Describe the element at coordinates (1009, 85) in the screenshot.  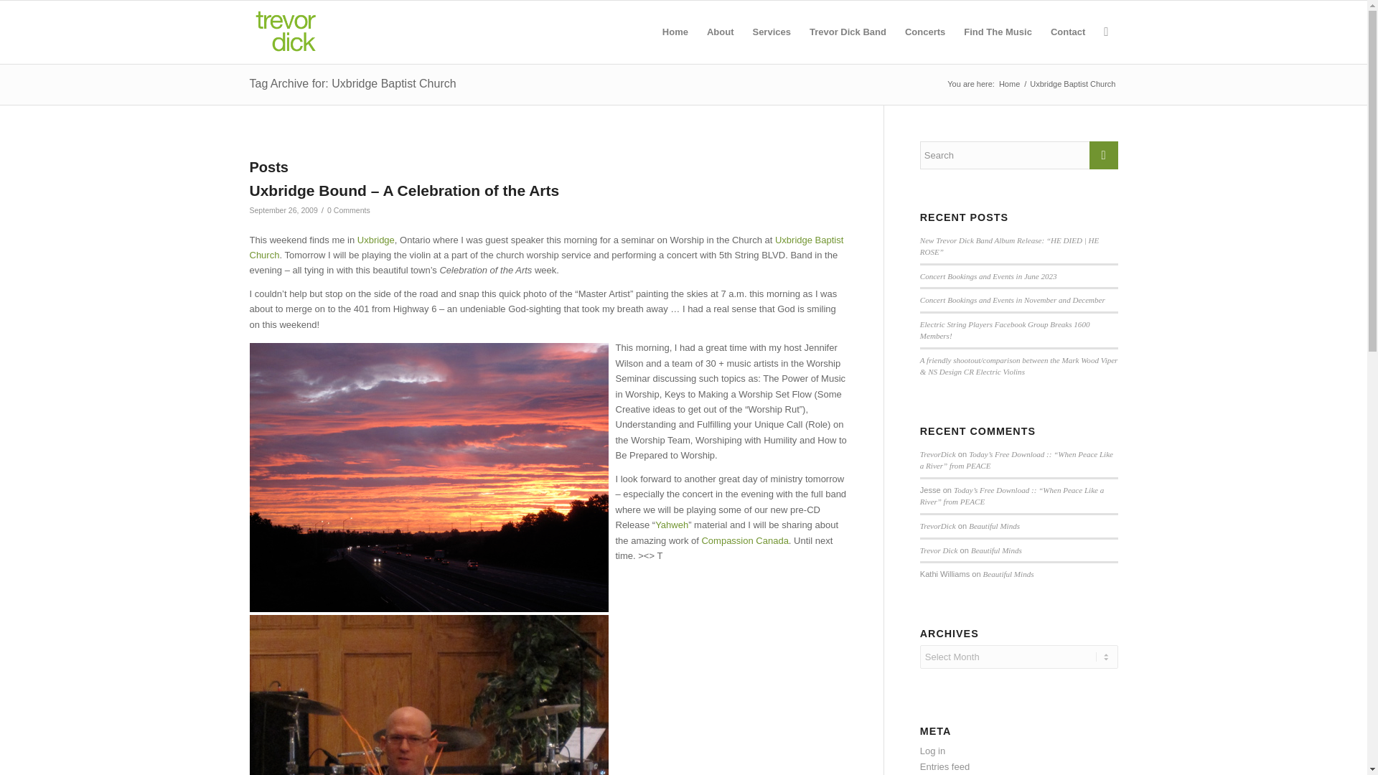
I see `trevordick.com` at that location.